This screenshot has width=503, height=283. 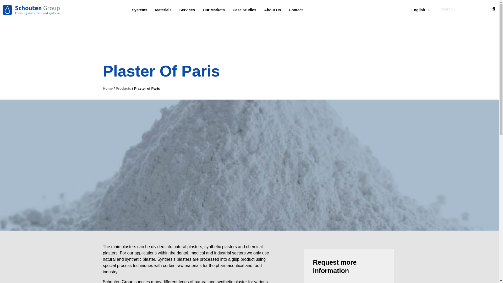 I want to click on Case Studies, so click(x=244, y=10).